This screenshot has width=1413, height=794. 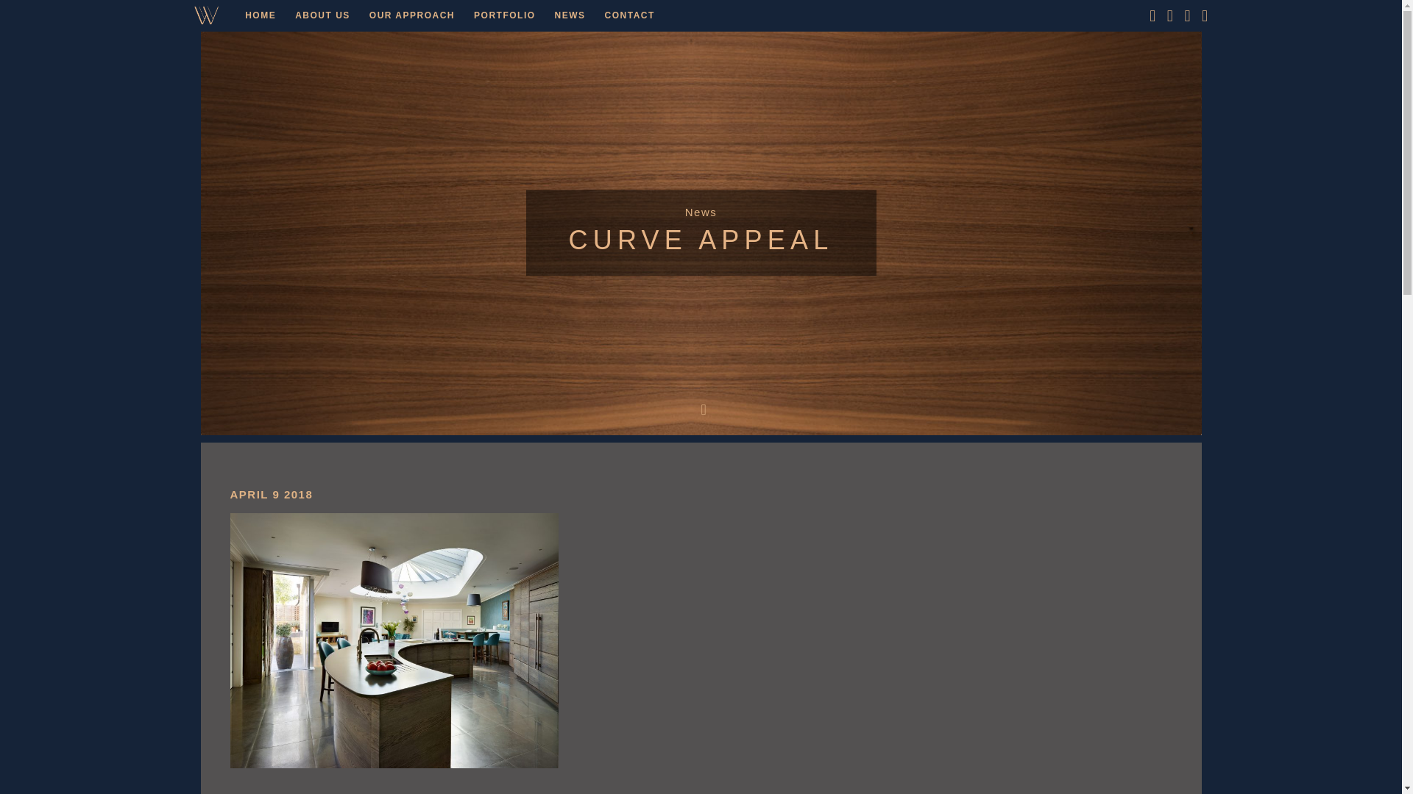 What do you see at coordinates (505, 15) in the screenshot?
I see `PORTFOLIO` at bounding box center [505, 15].